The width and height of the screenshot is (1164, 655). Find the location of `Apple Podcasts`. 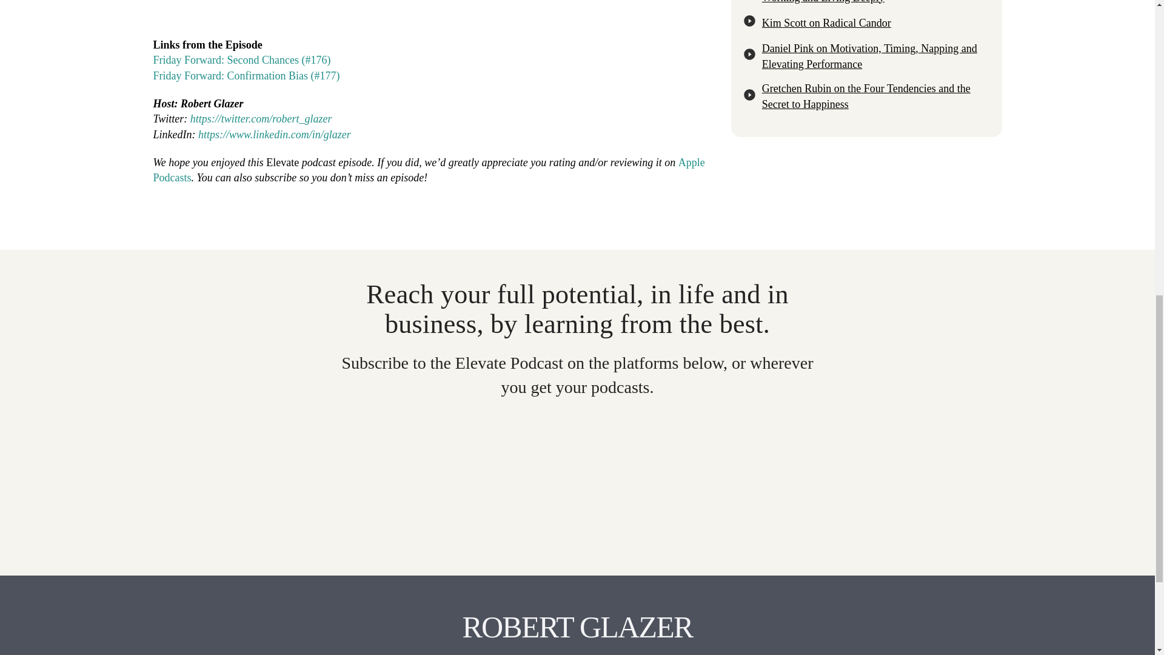

Apple Podcasts is located at coordinates (428, 170).